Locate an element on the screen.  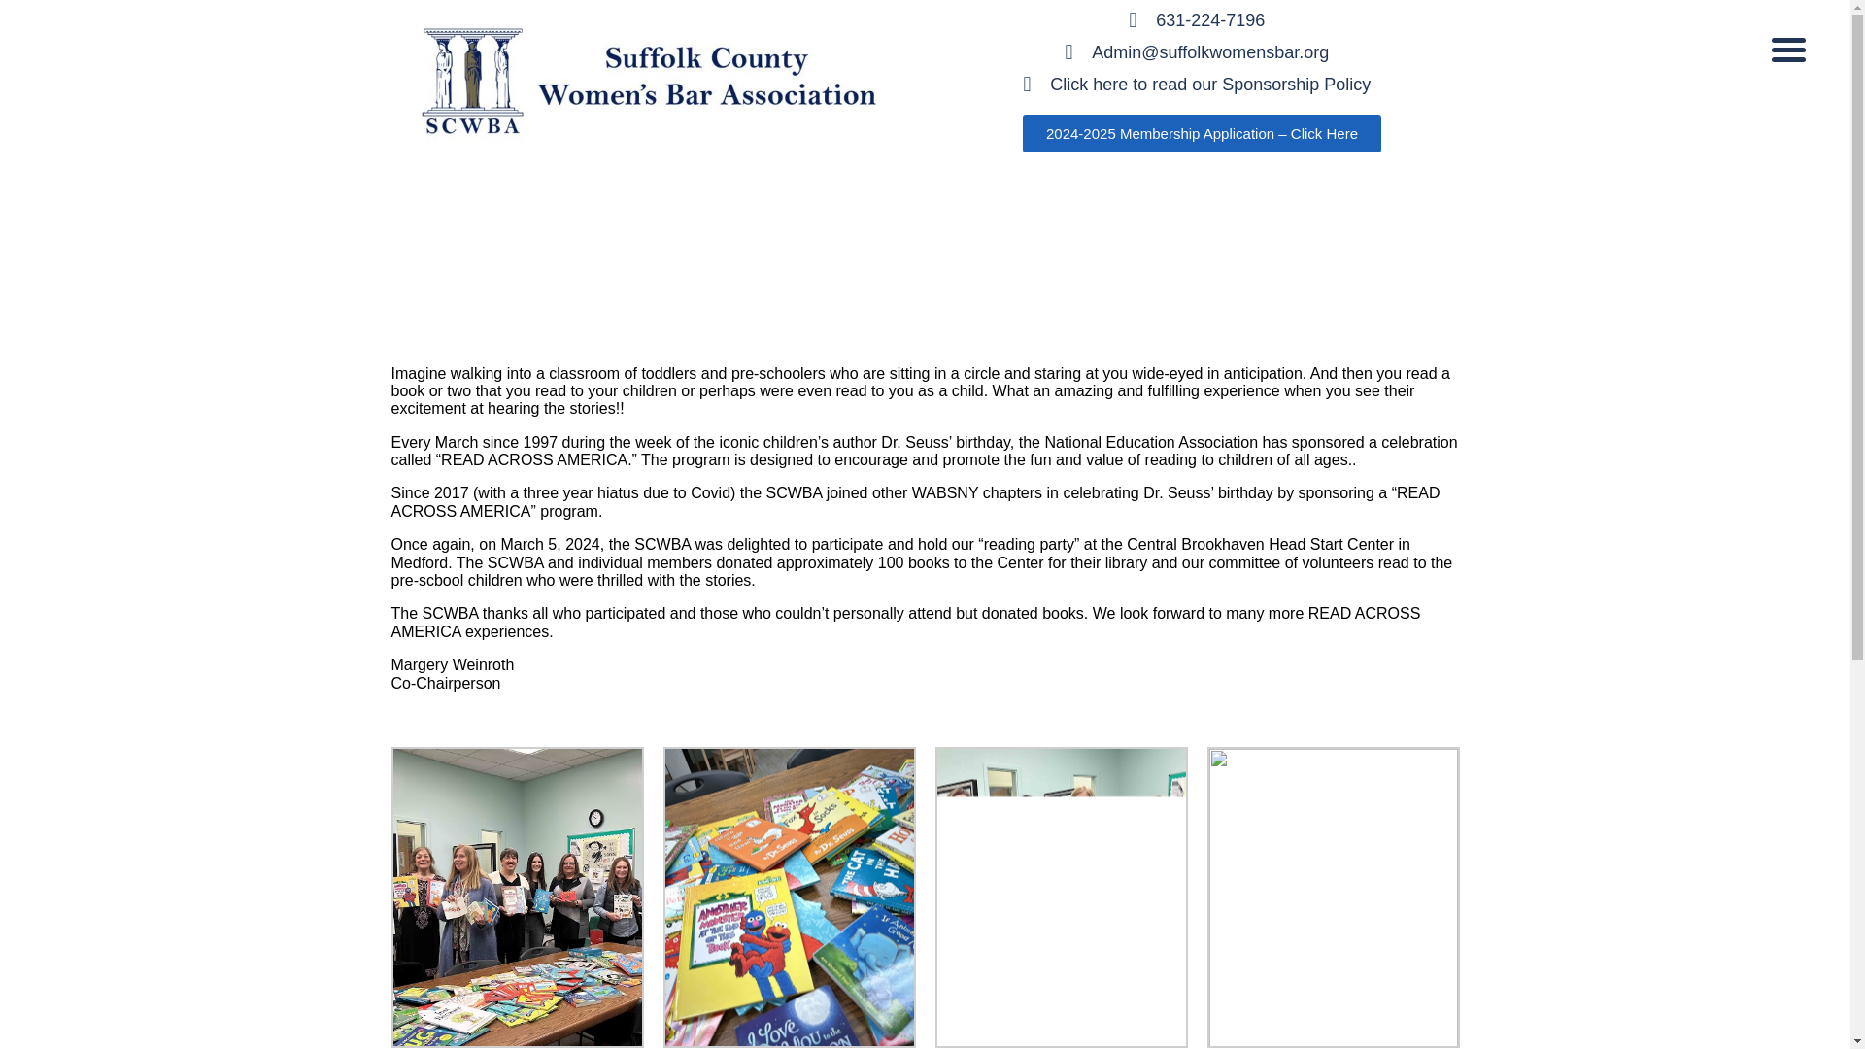
Click here to read our Sponsorship Policy is located at coordinates (1191, 84).